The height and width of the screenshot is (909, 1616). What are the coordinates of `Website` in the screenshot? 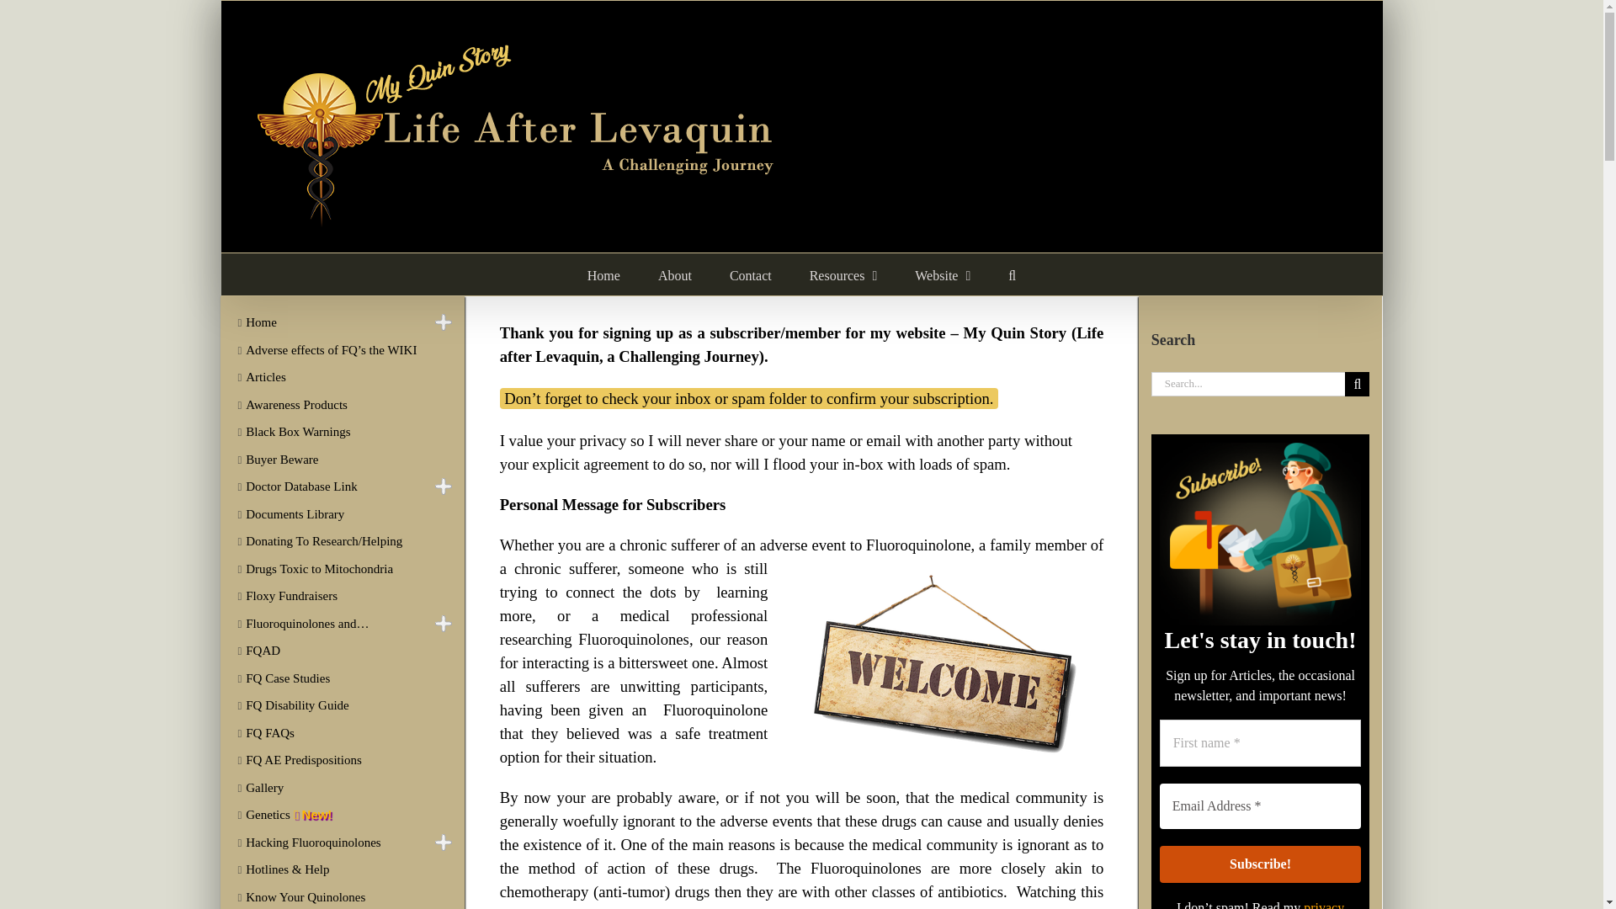 It's located at (943, 274).